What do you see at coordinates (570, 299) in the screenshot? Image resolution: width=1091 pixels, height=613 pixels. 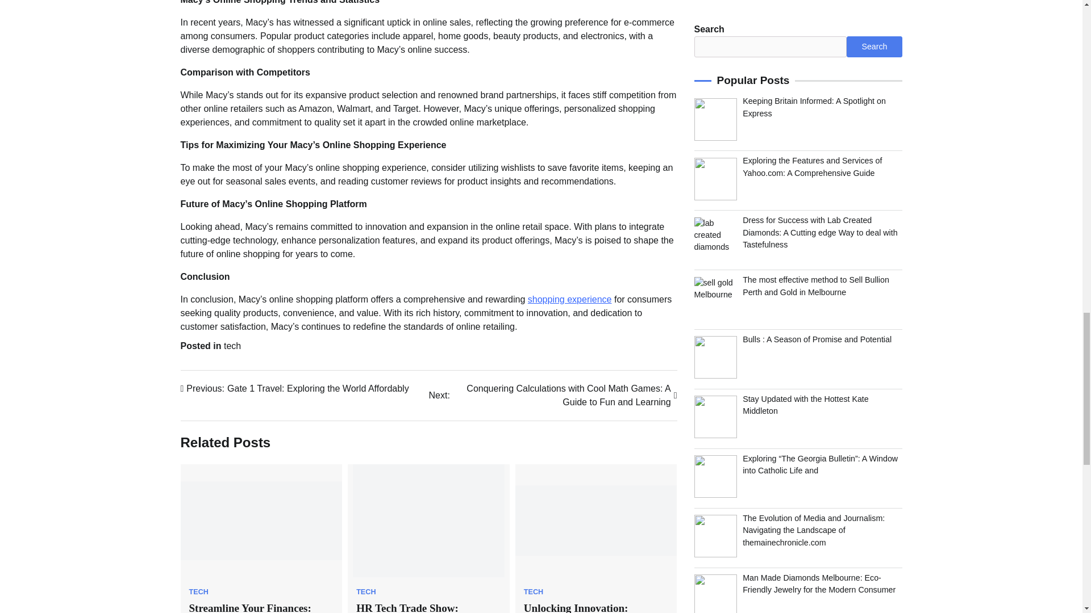 I see `shopping experience` at bounding box center [570, 299].